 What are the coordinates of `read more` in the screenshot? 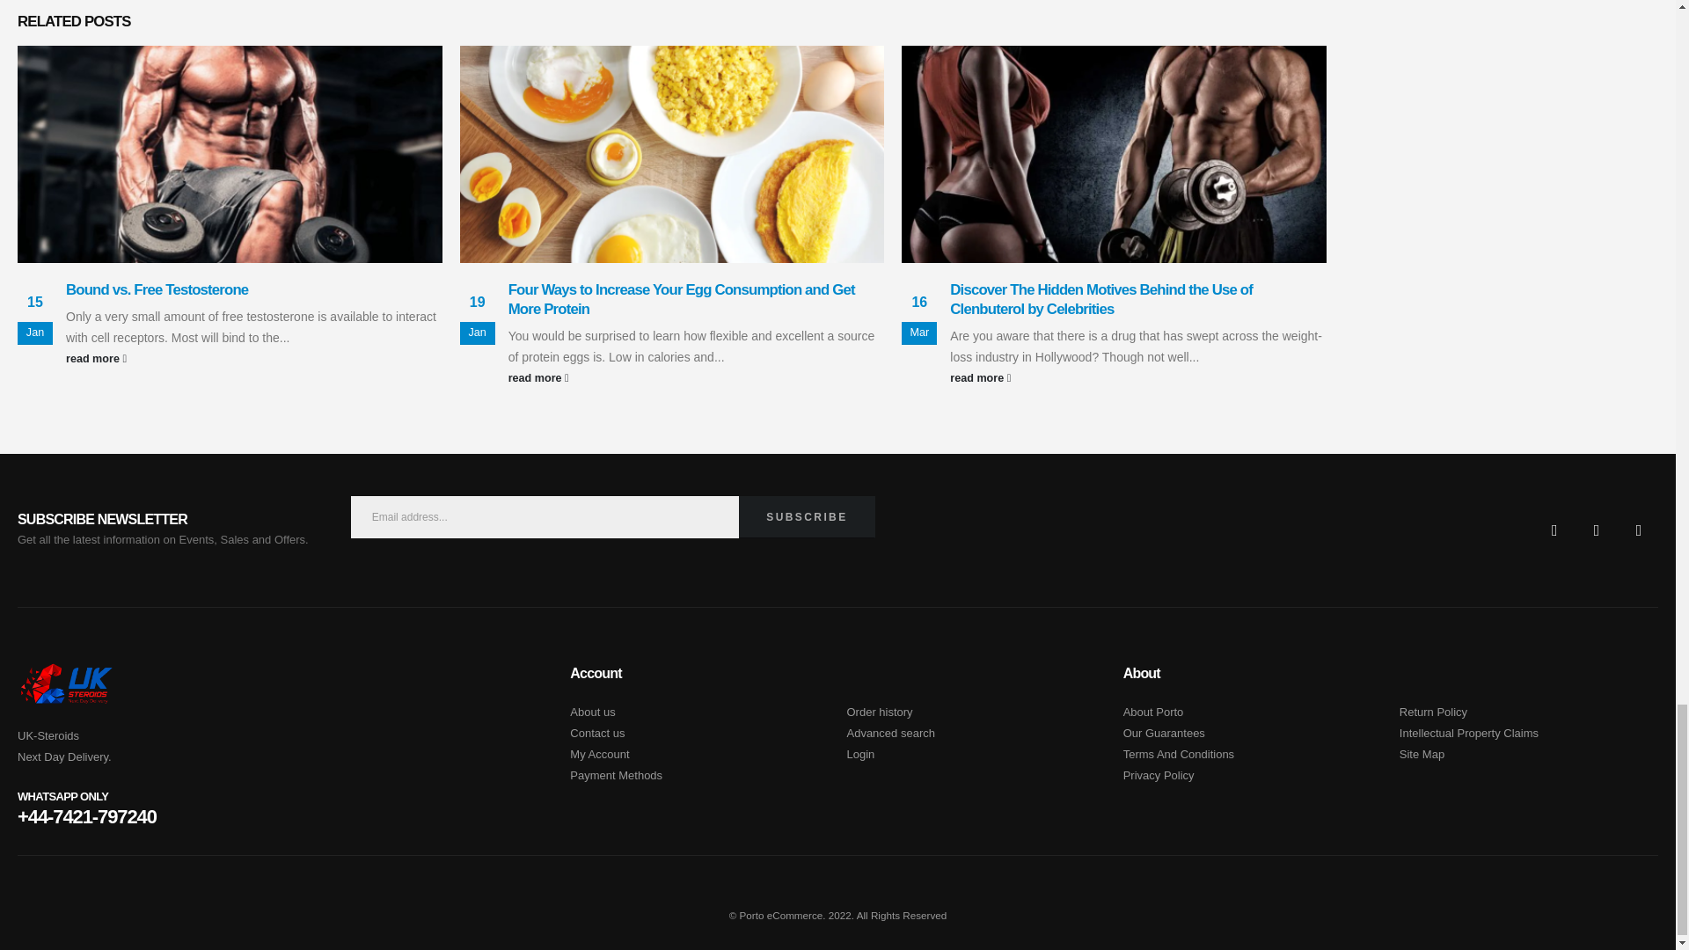 It's located at (1137, 377).